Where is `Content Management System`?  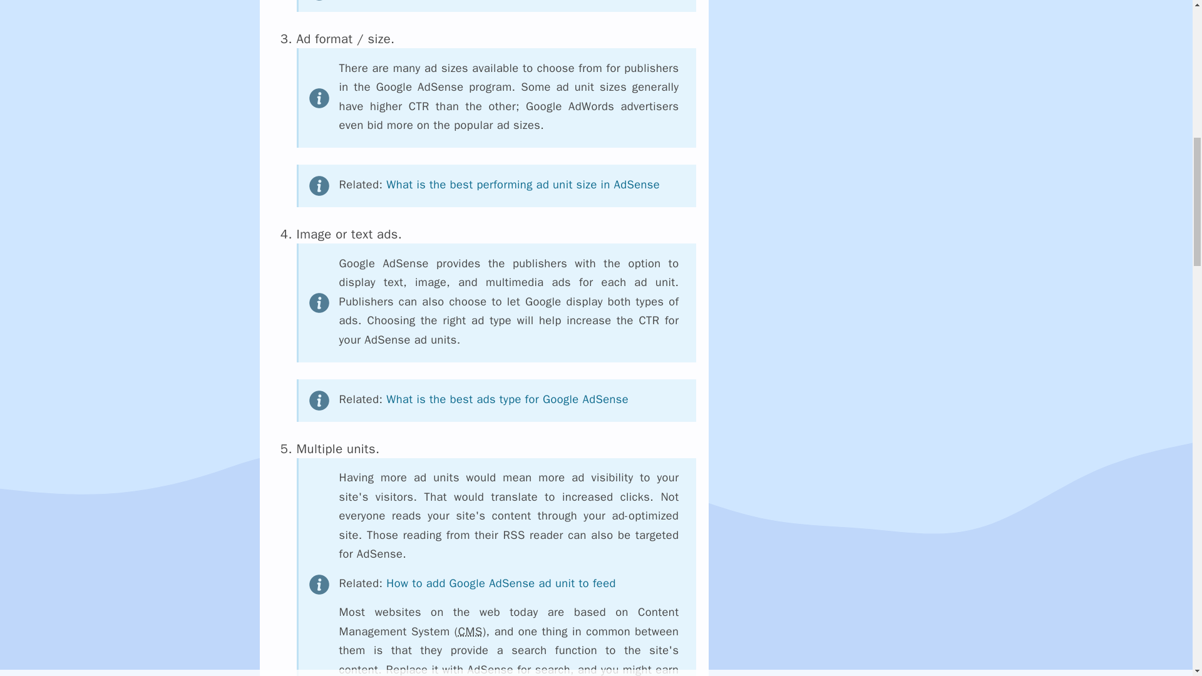
Content Management System is located at coordinates (470, 631).